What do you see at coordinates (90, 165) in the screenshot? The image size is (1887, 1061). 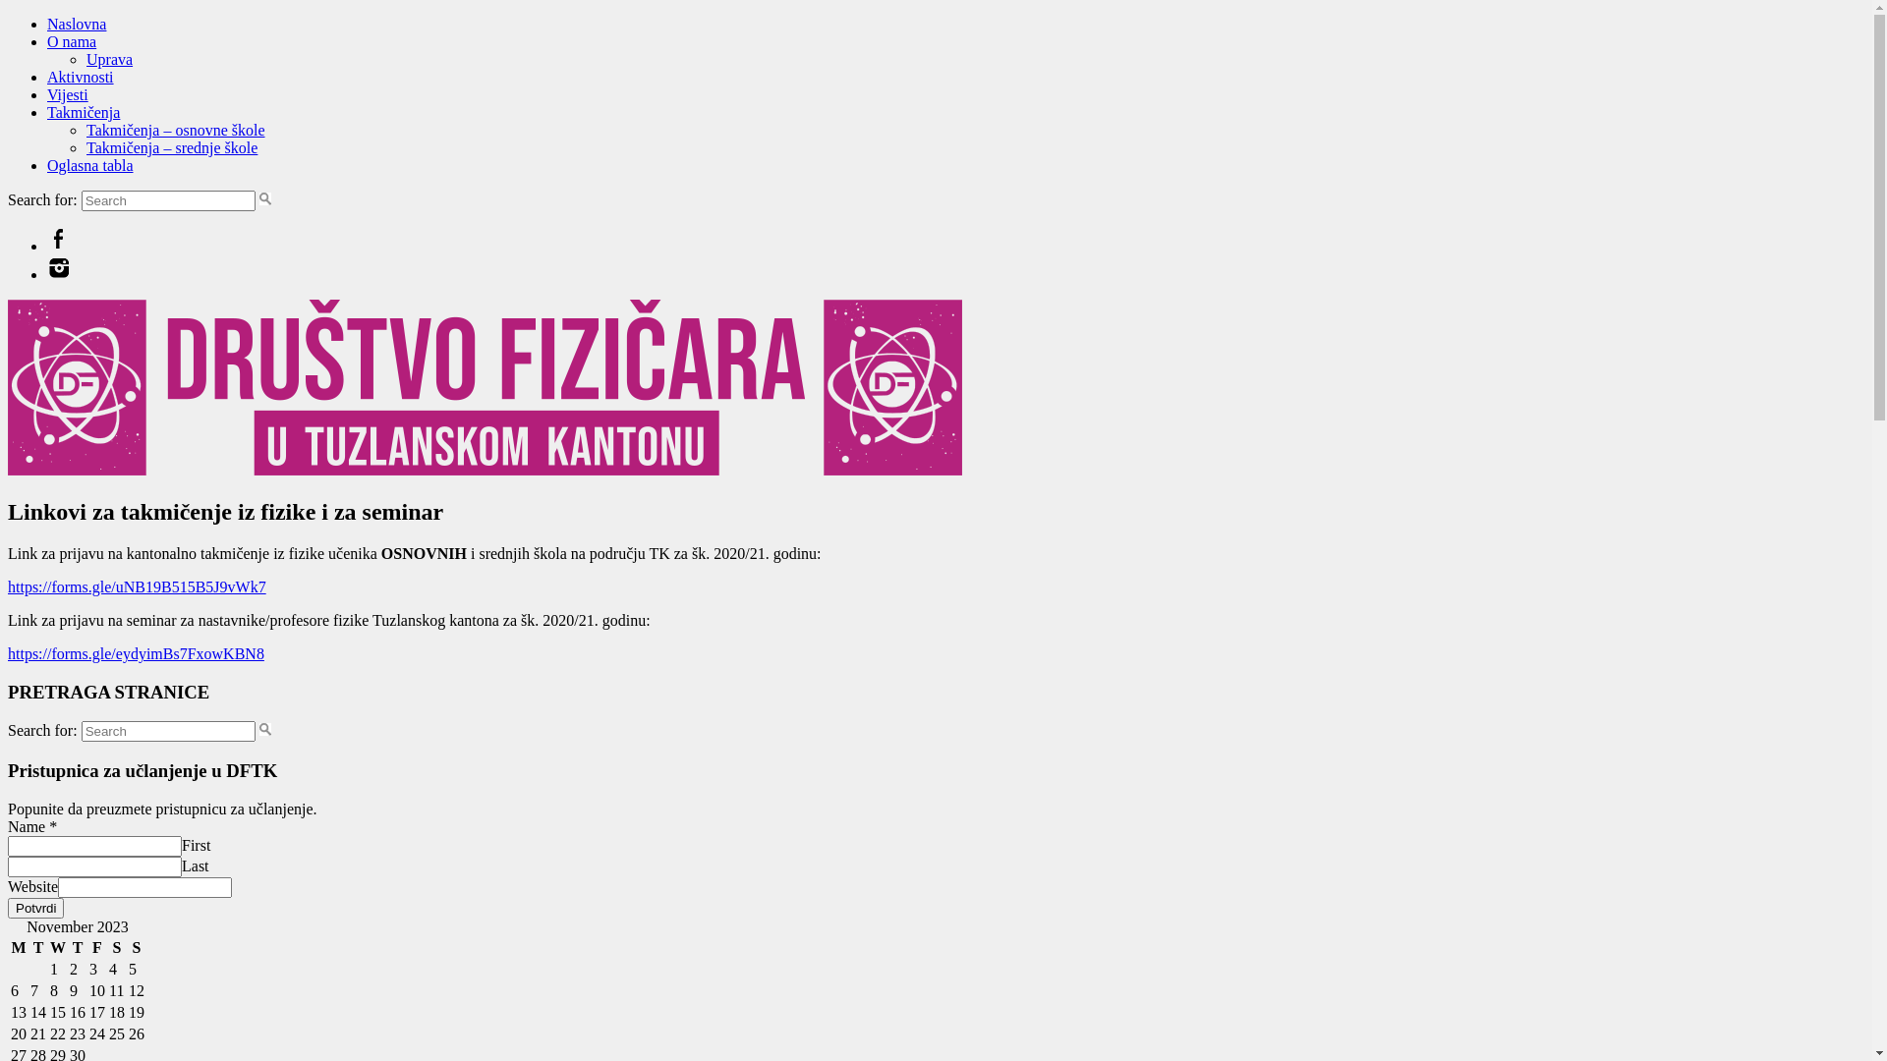 I see `Oglasna tabla` at bounding box center [90, 165].